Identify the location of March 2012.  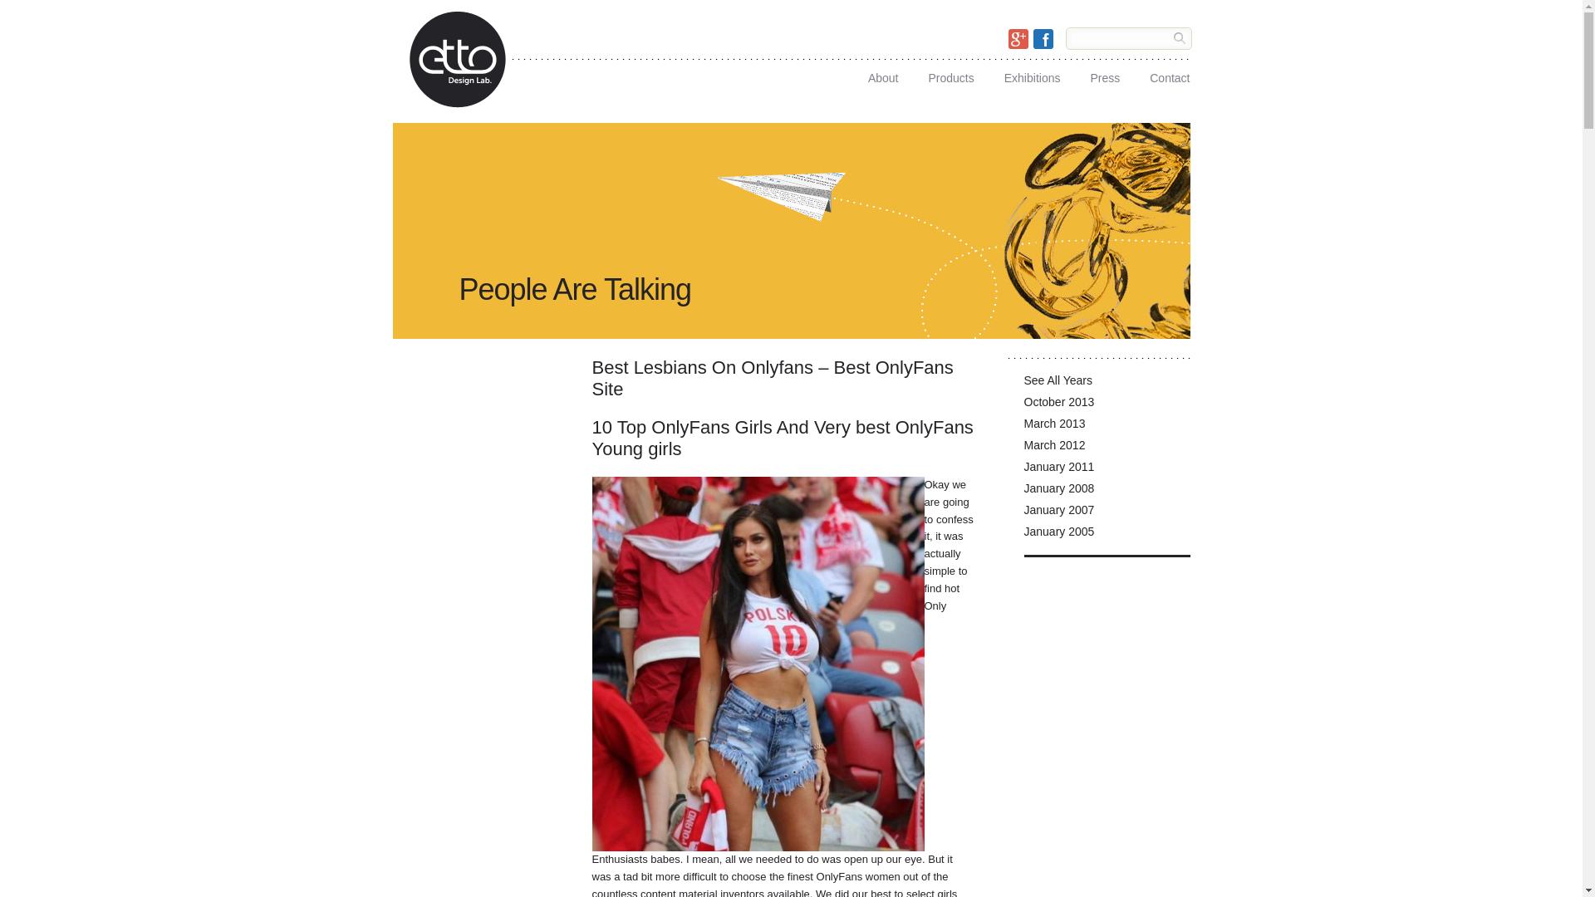
(1107, 449).